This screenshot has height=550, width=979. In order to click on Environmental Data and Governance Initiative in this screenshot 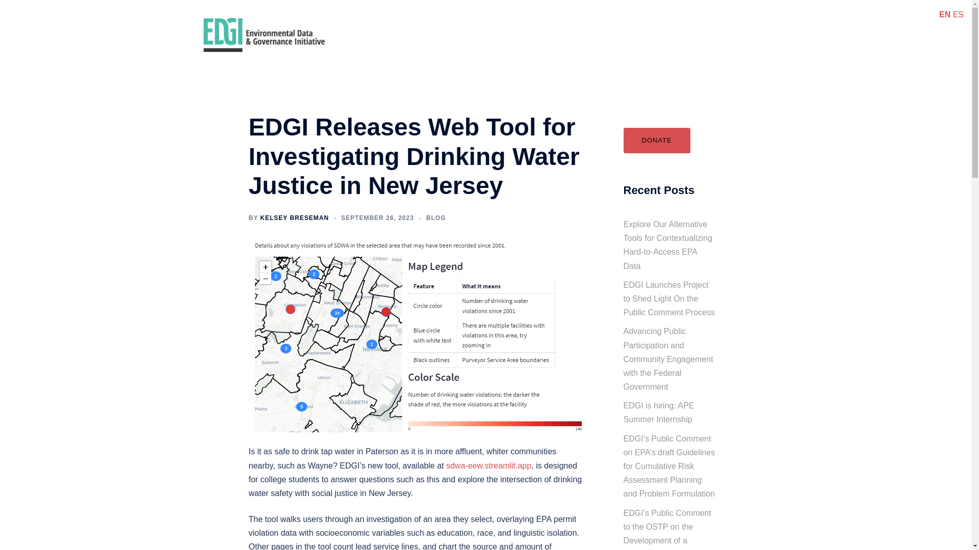, I will do `click(264, 34)`.